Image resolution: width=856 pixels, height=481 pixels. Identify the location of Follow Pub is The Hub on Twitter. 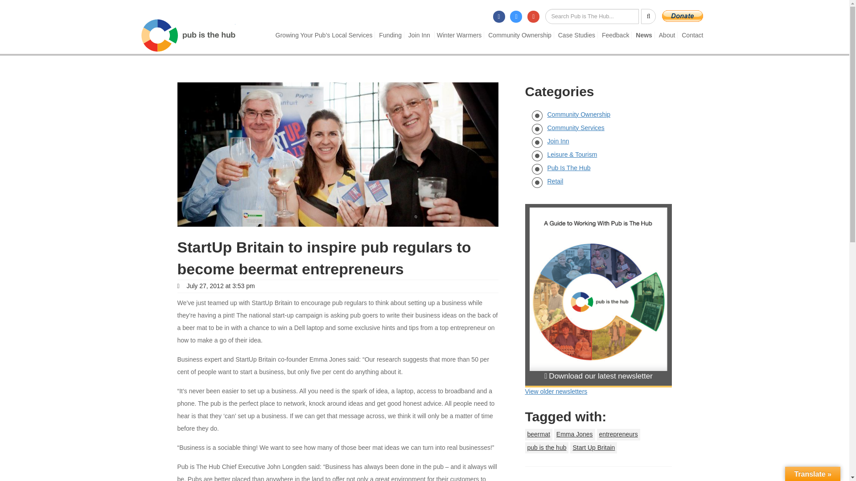
(521, 14).